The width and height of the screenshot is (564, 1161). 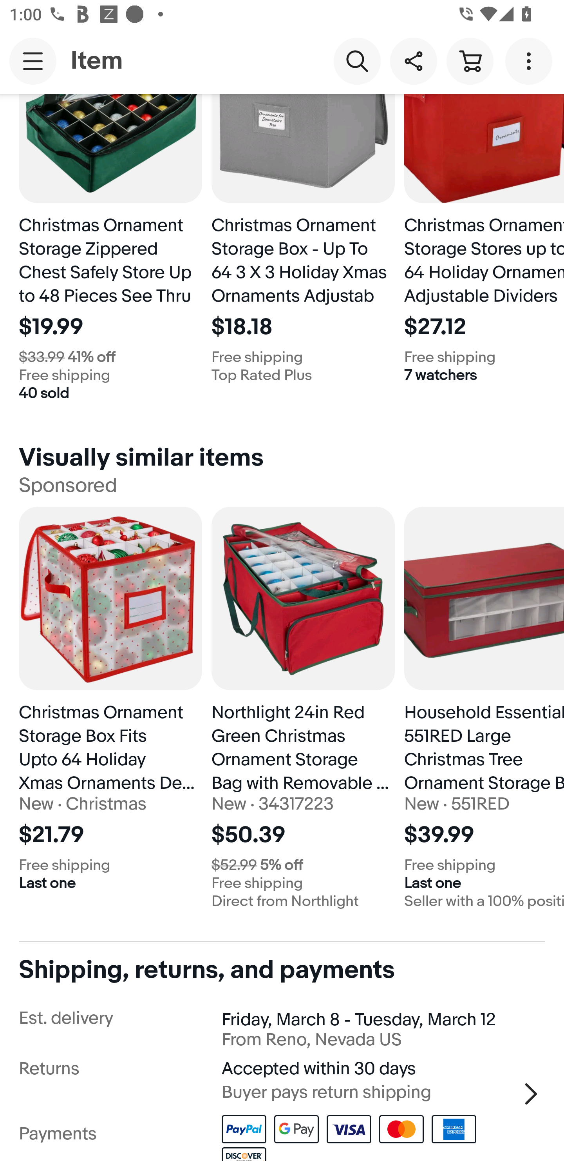 I want to click on Main navigation, open, so click(x=33, y=61).